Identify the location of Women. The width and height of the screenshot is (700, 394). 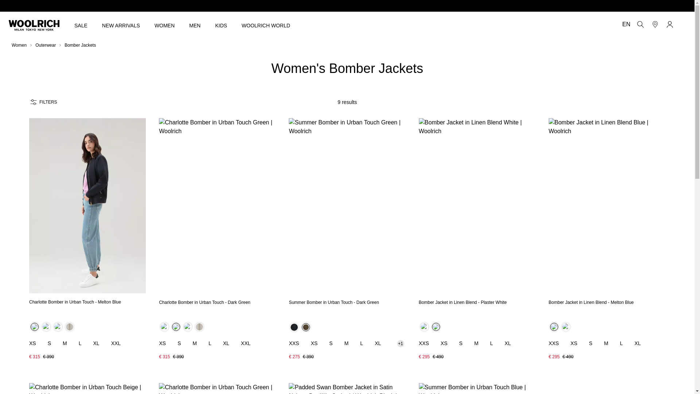
(19, 45).